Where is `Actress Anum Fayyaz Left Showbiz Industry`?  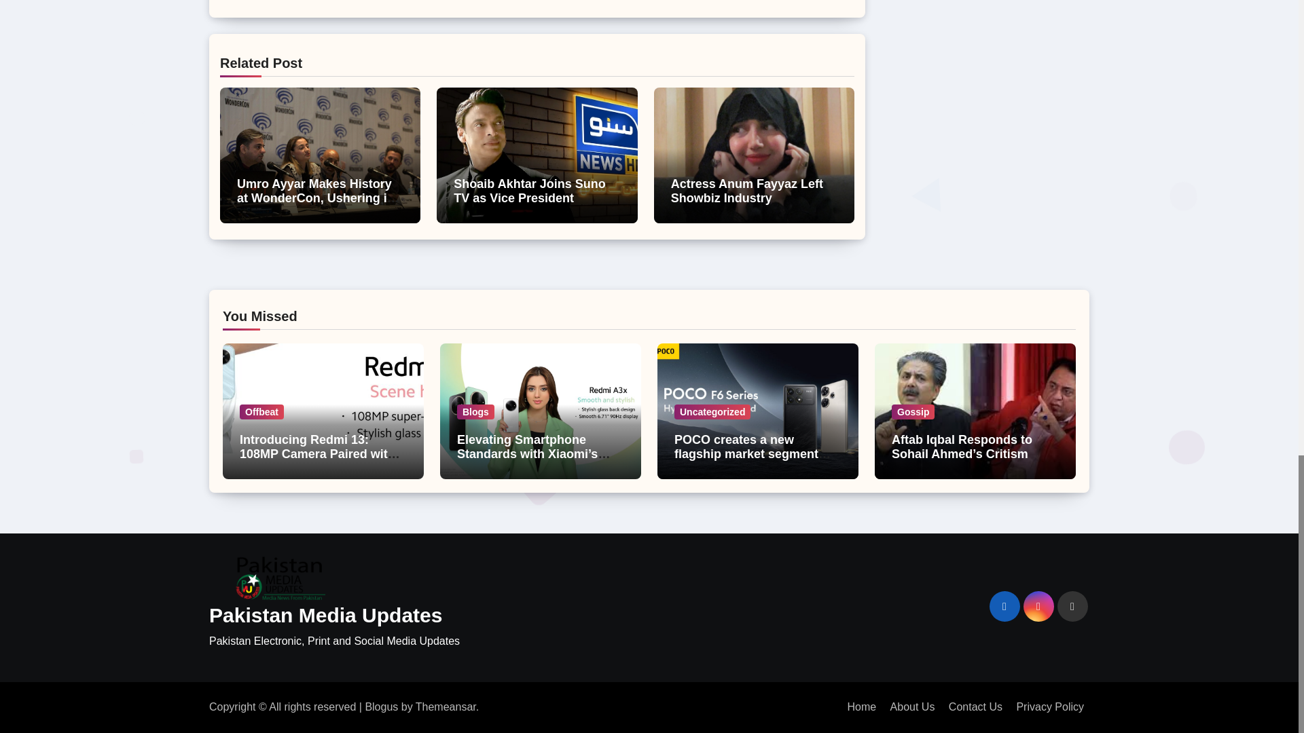 Actress Anum Fayyaz Left Showbiz Industry is located at coordinates (747, 191).